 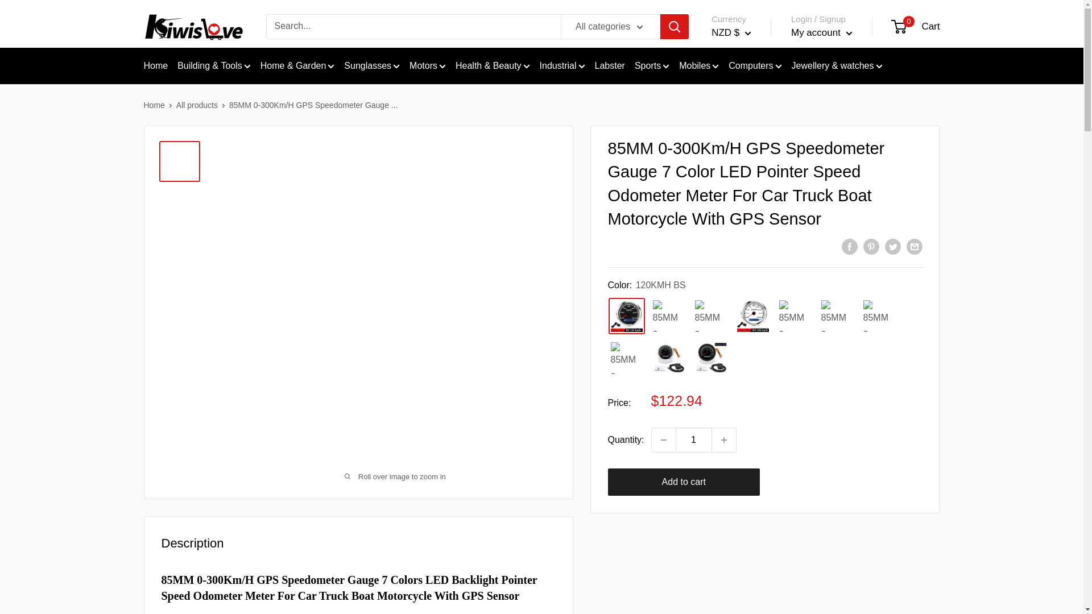 What do you see at coordinates (627, 316) in the screenshot?
I see `120KMH BS` at bounding box center [627, 316].